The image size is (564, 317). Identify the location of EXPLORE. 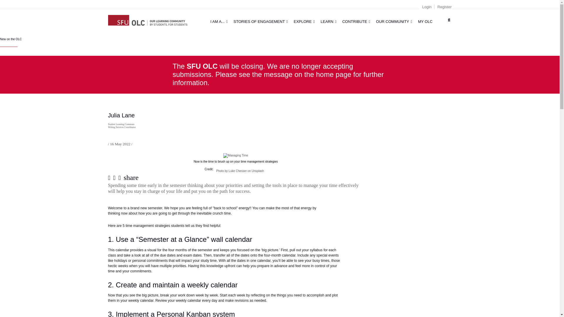
(304, 21).